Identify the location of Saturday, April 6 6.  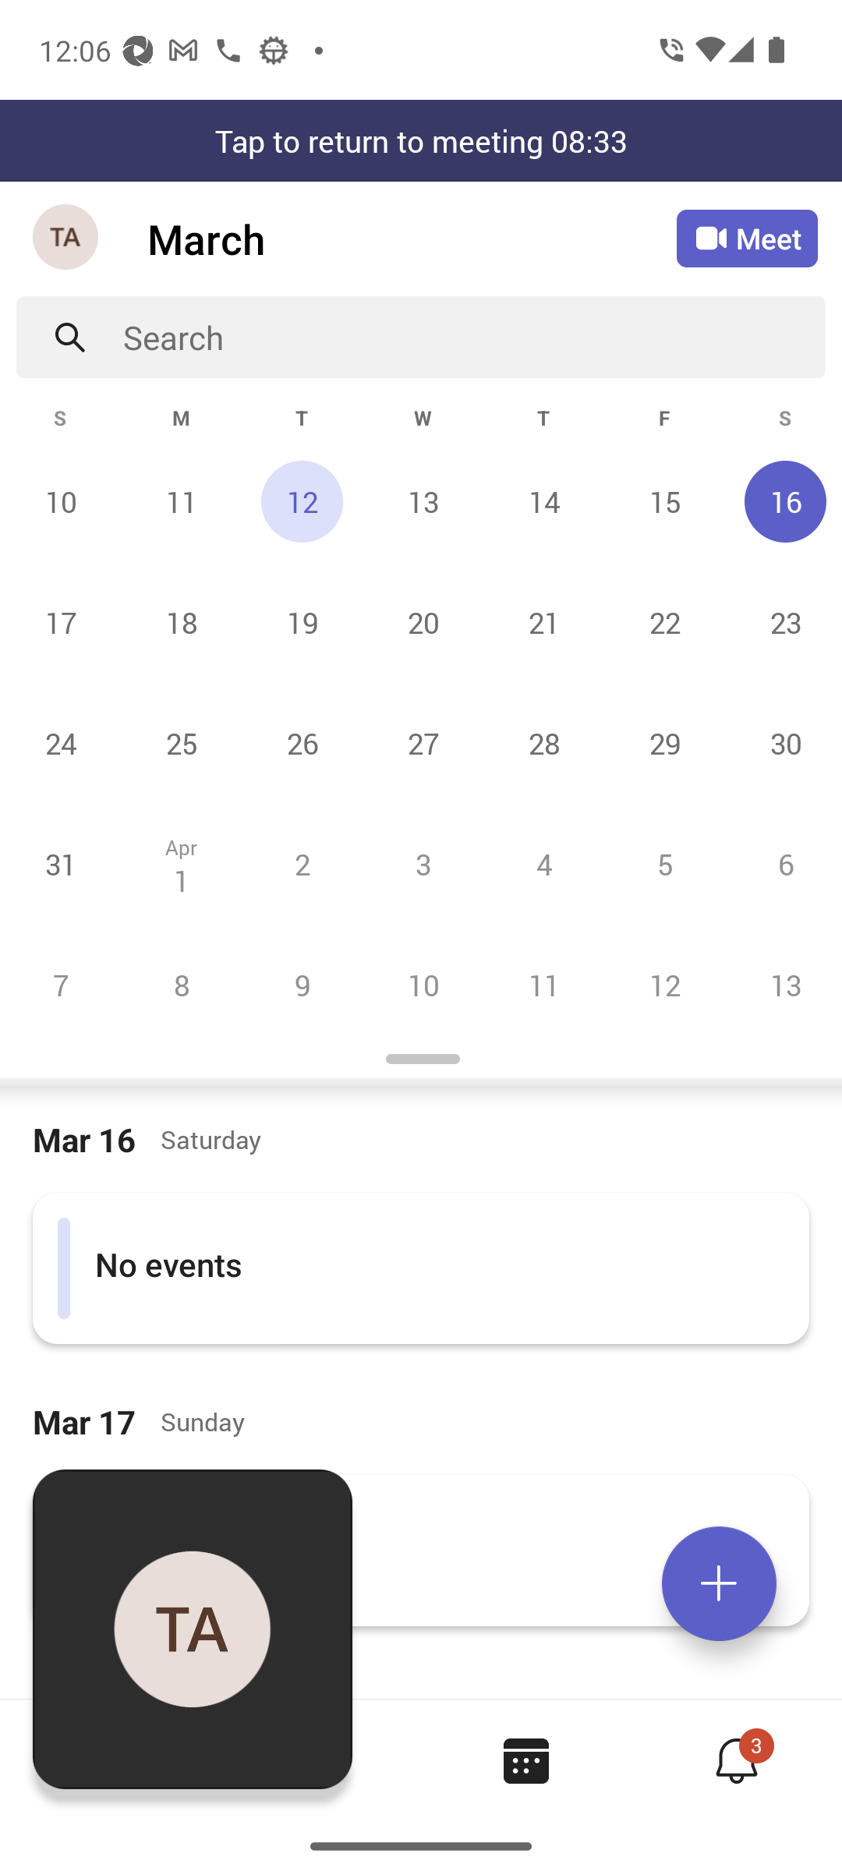
(783, 864).